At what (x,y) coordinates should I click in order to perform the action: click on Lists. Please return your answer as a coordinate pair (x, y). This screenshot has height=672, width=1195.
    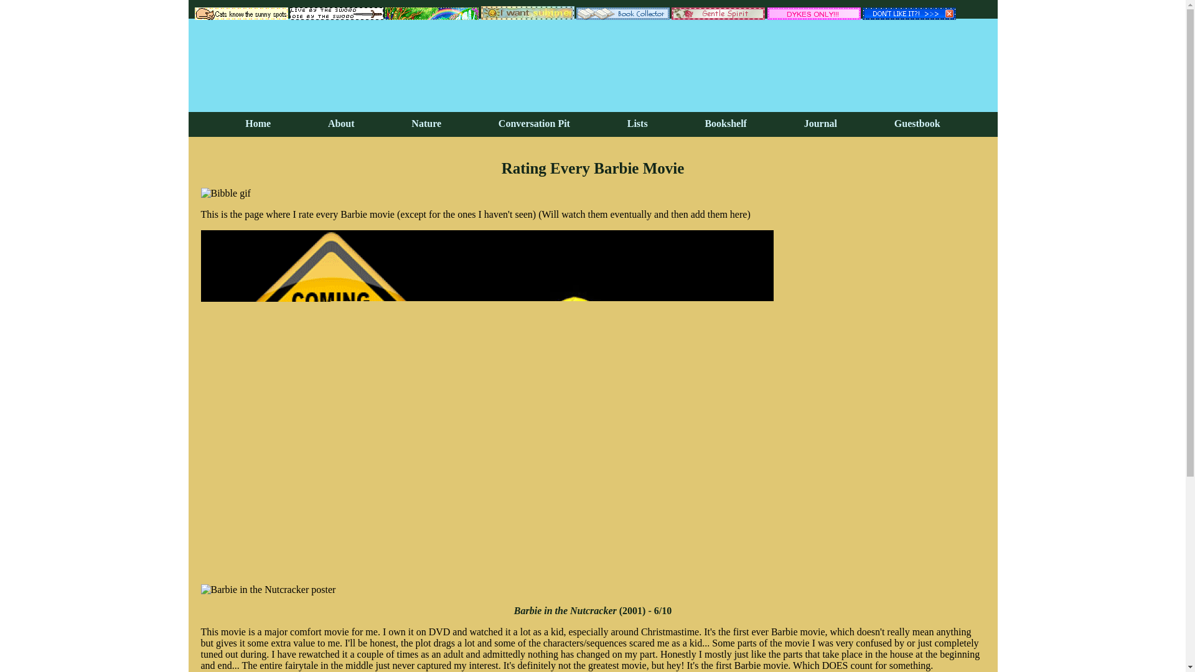
    Looking at the image, I should click on (637, 123).